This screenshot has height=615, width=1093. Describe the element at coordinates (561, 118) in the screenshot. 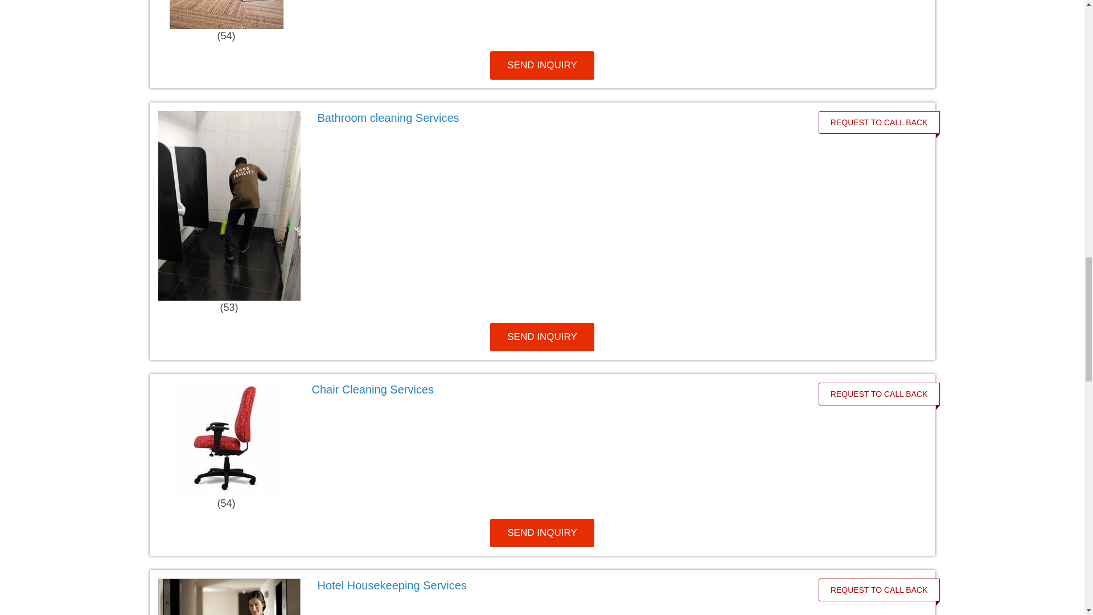

I see `Bathroom cleaning Services` at that location.